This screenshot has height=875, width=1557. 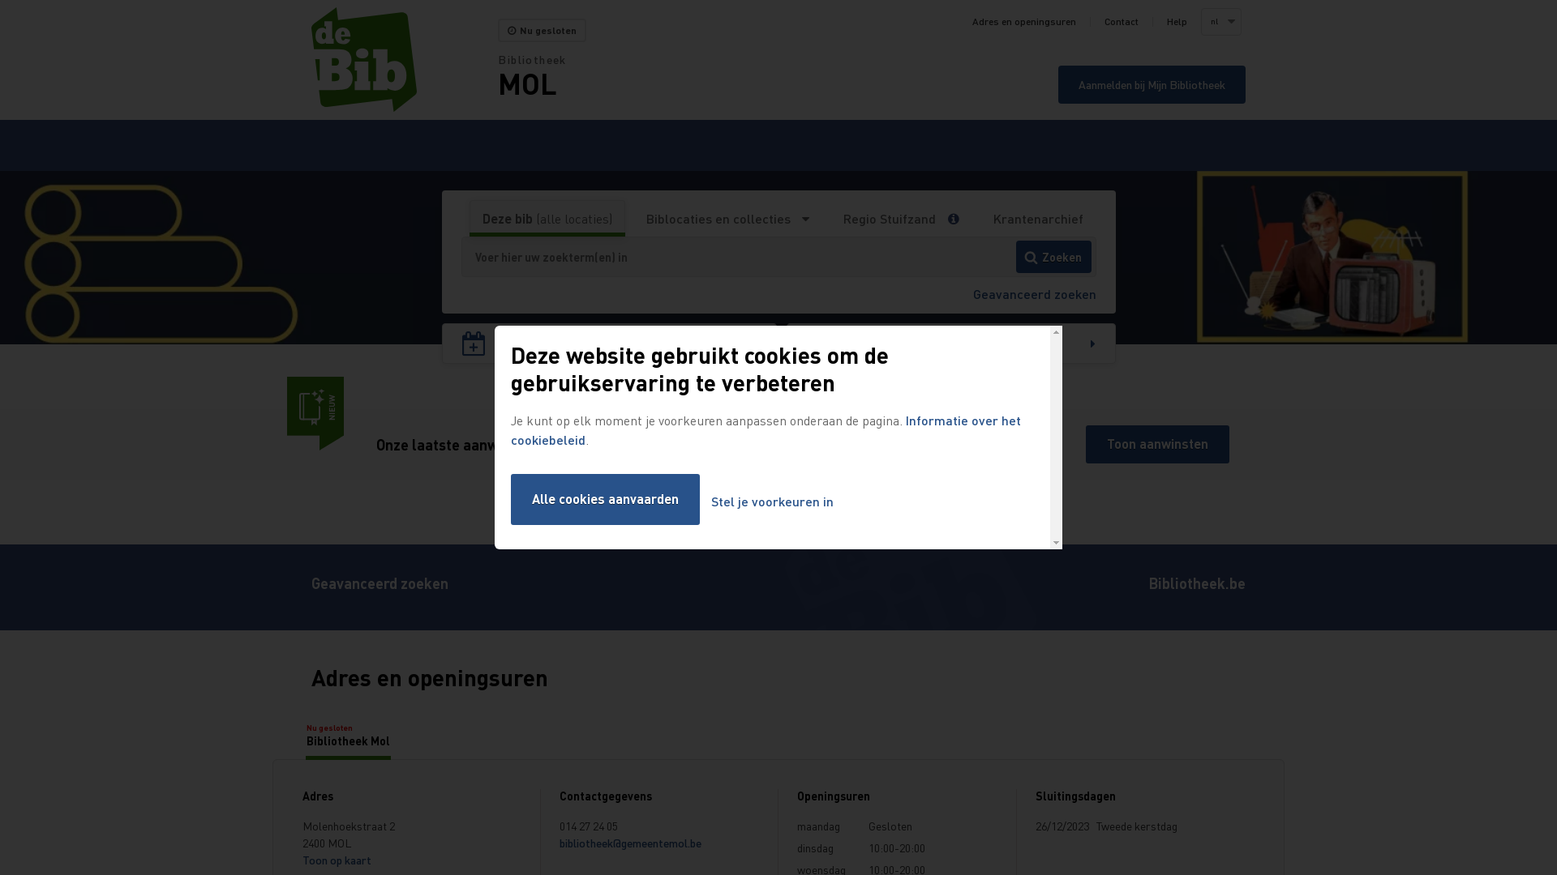 I want to click on Krantenarchief, so click(x=1038, y=219).